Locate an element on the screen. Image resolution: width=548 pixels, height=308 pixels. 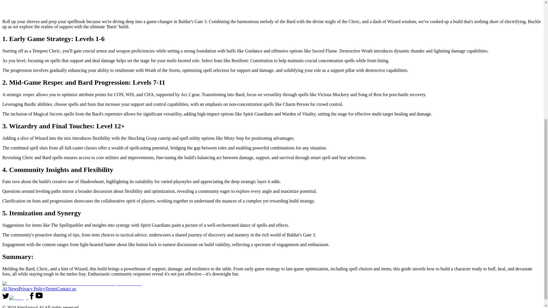
AI News is located at coordinates (10, 289).